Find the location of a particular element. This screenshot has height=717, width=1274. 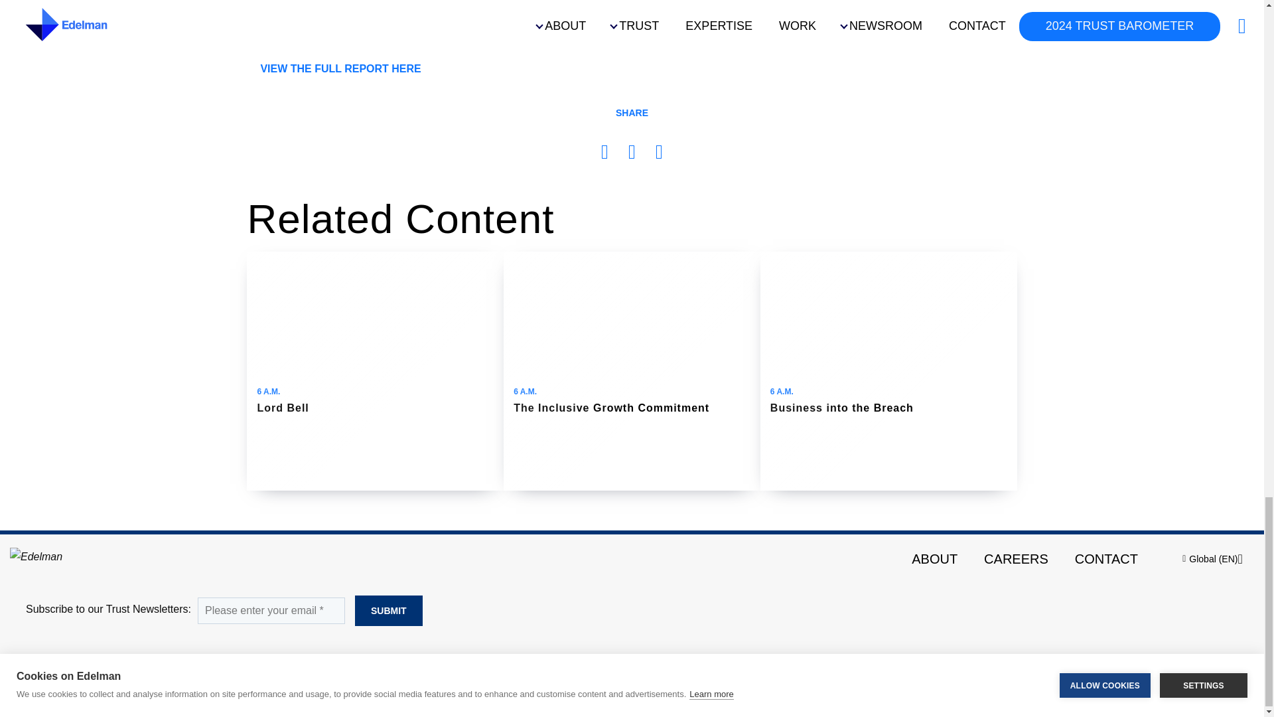

Business into the Breach is located at coordinates (888, 370).